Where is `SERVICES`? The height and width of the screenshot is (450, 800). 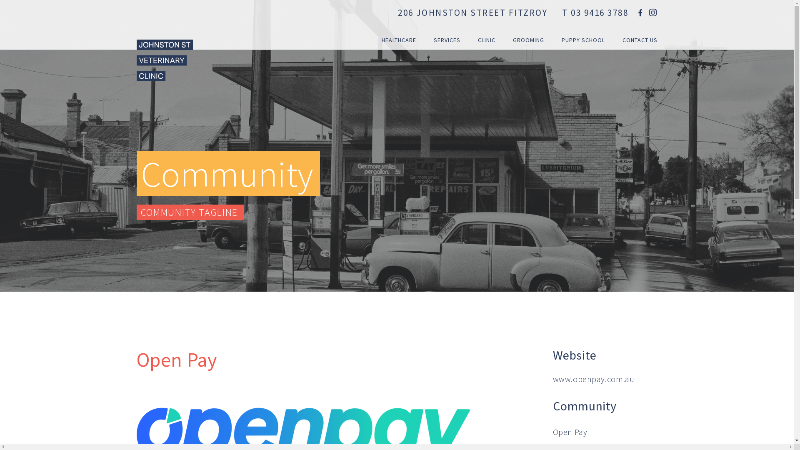
SERVICES is located at coordinates (447, 25).